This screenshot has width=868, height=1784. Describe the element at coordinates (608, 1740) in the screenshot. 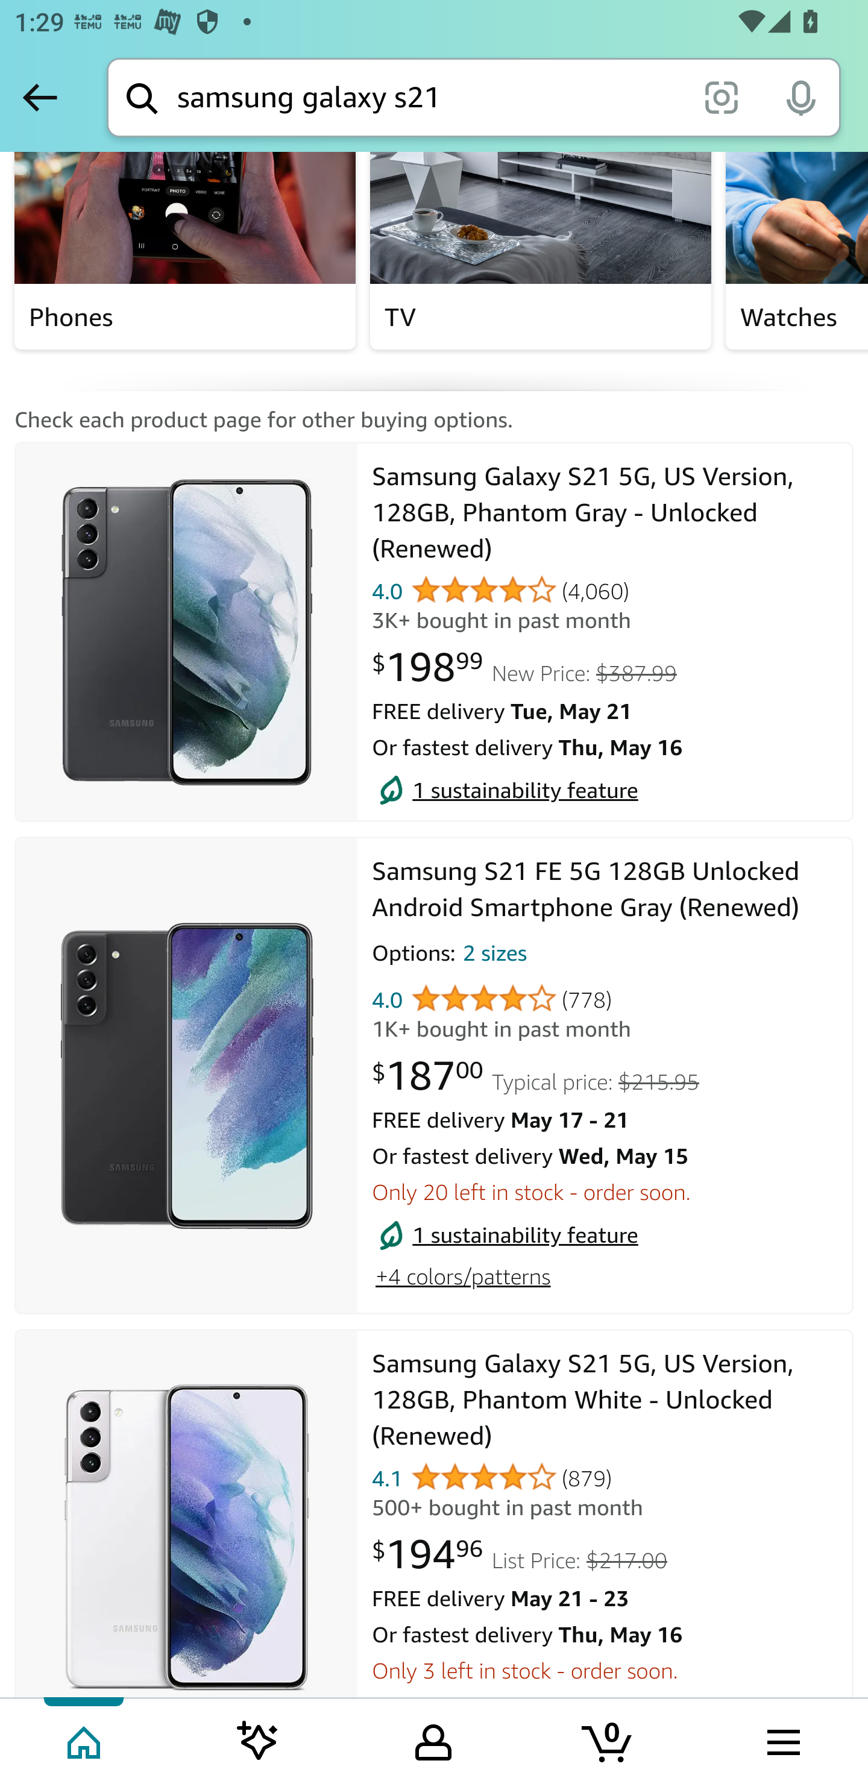

I see `Cart 0 item Tab 4 of 5 0` at that location.